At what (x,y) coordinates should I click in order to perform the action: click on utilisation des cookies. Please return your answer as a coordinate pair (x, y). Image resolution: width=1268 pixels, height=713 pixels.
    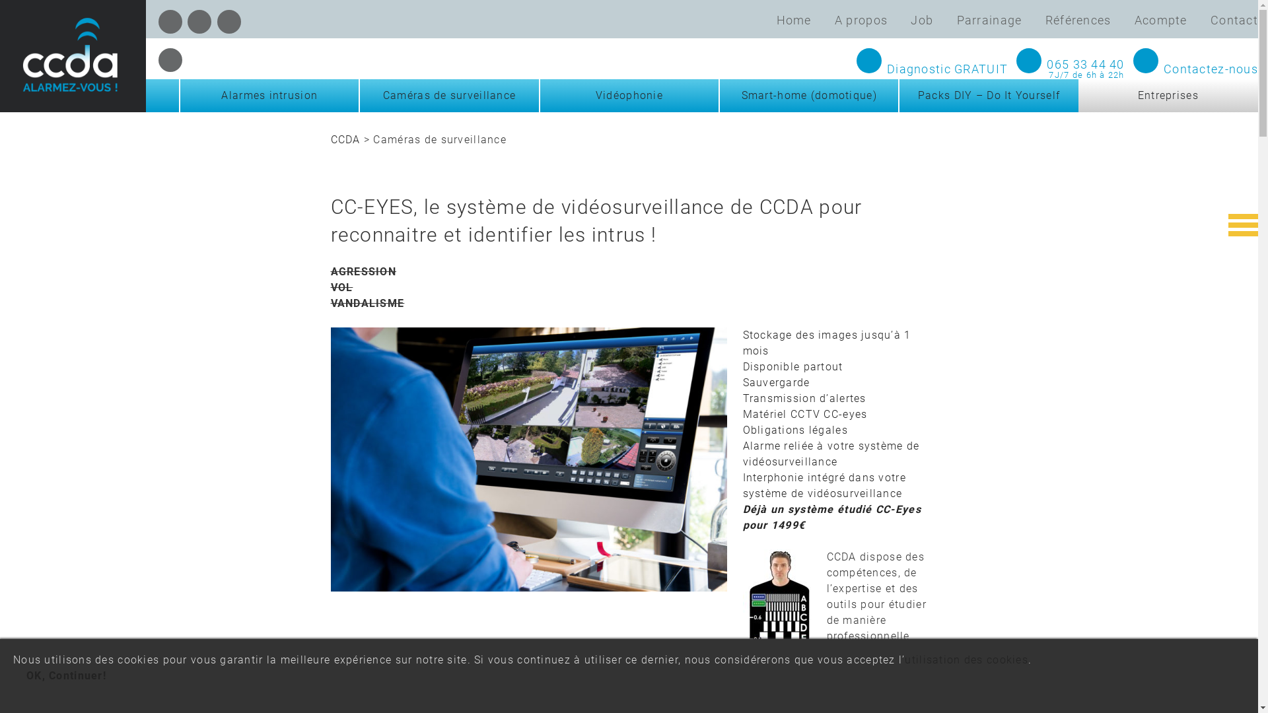
    Looking at the image, I should click on (966, 660).